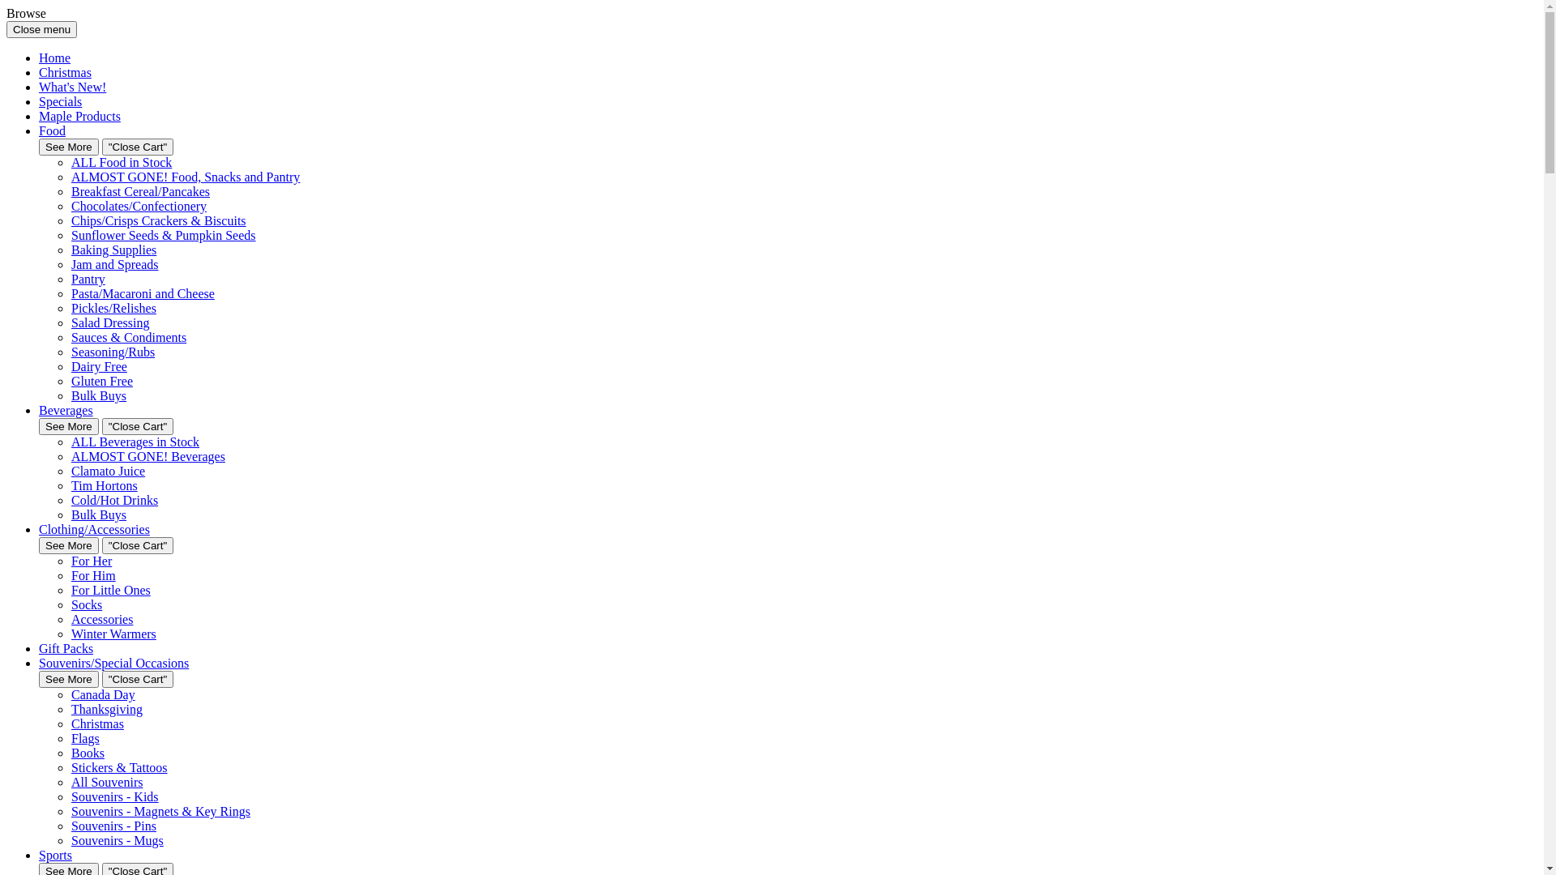  I want to click on "Close Cart", so click(138, 426).